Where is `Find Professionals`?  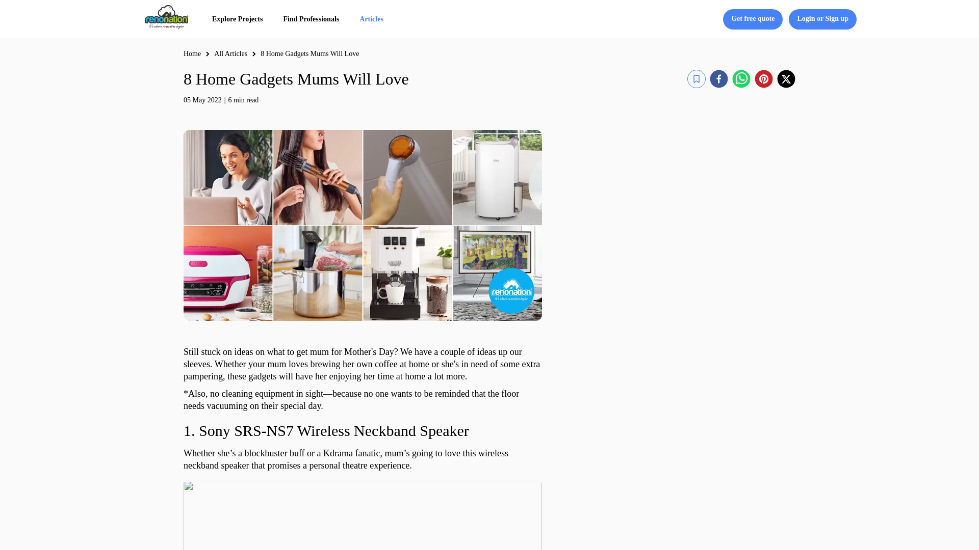
Find Professionals is located at coordinates (311, 19).